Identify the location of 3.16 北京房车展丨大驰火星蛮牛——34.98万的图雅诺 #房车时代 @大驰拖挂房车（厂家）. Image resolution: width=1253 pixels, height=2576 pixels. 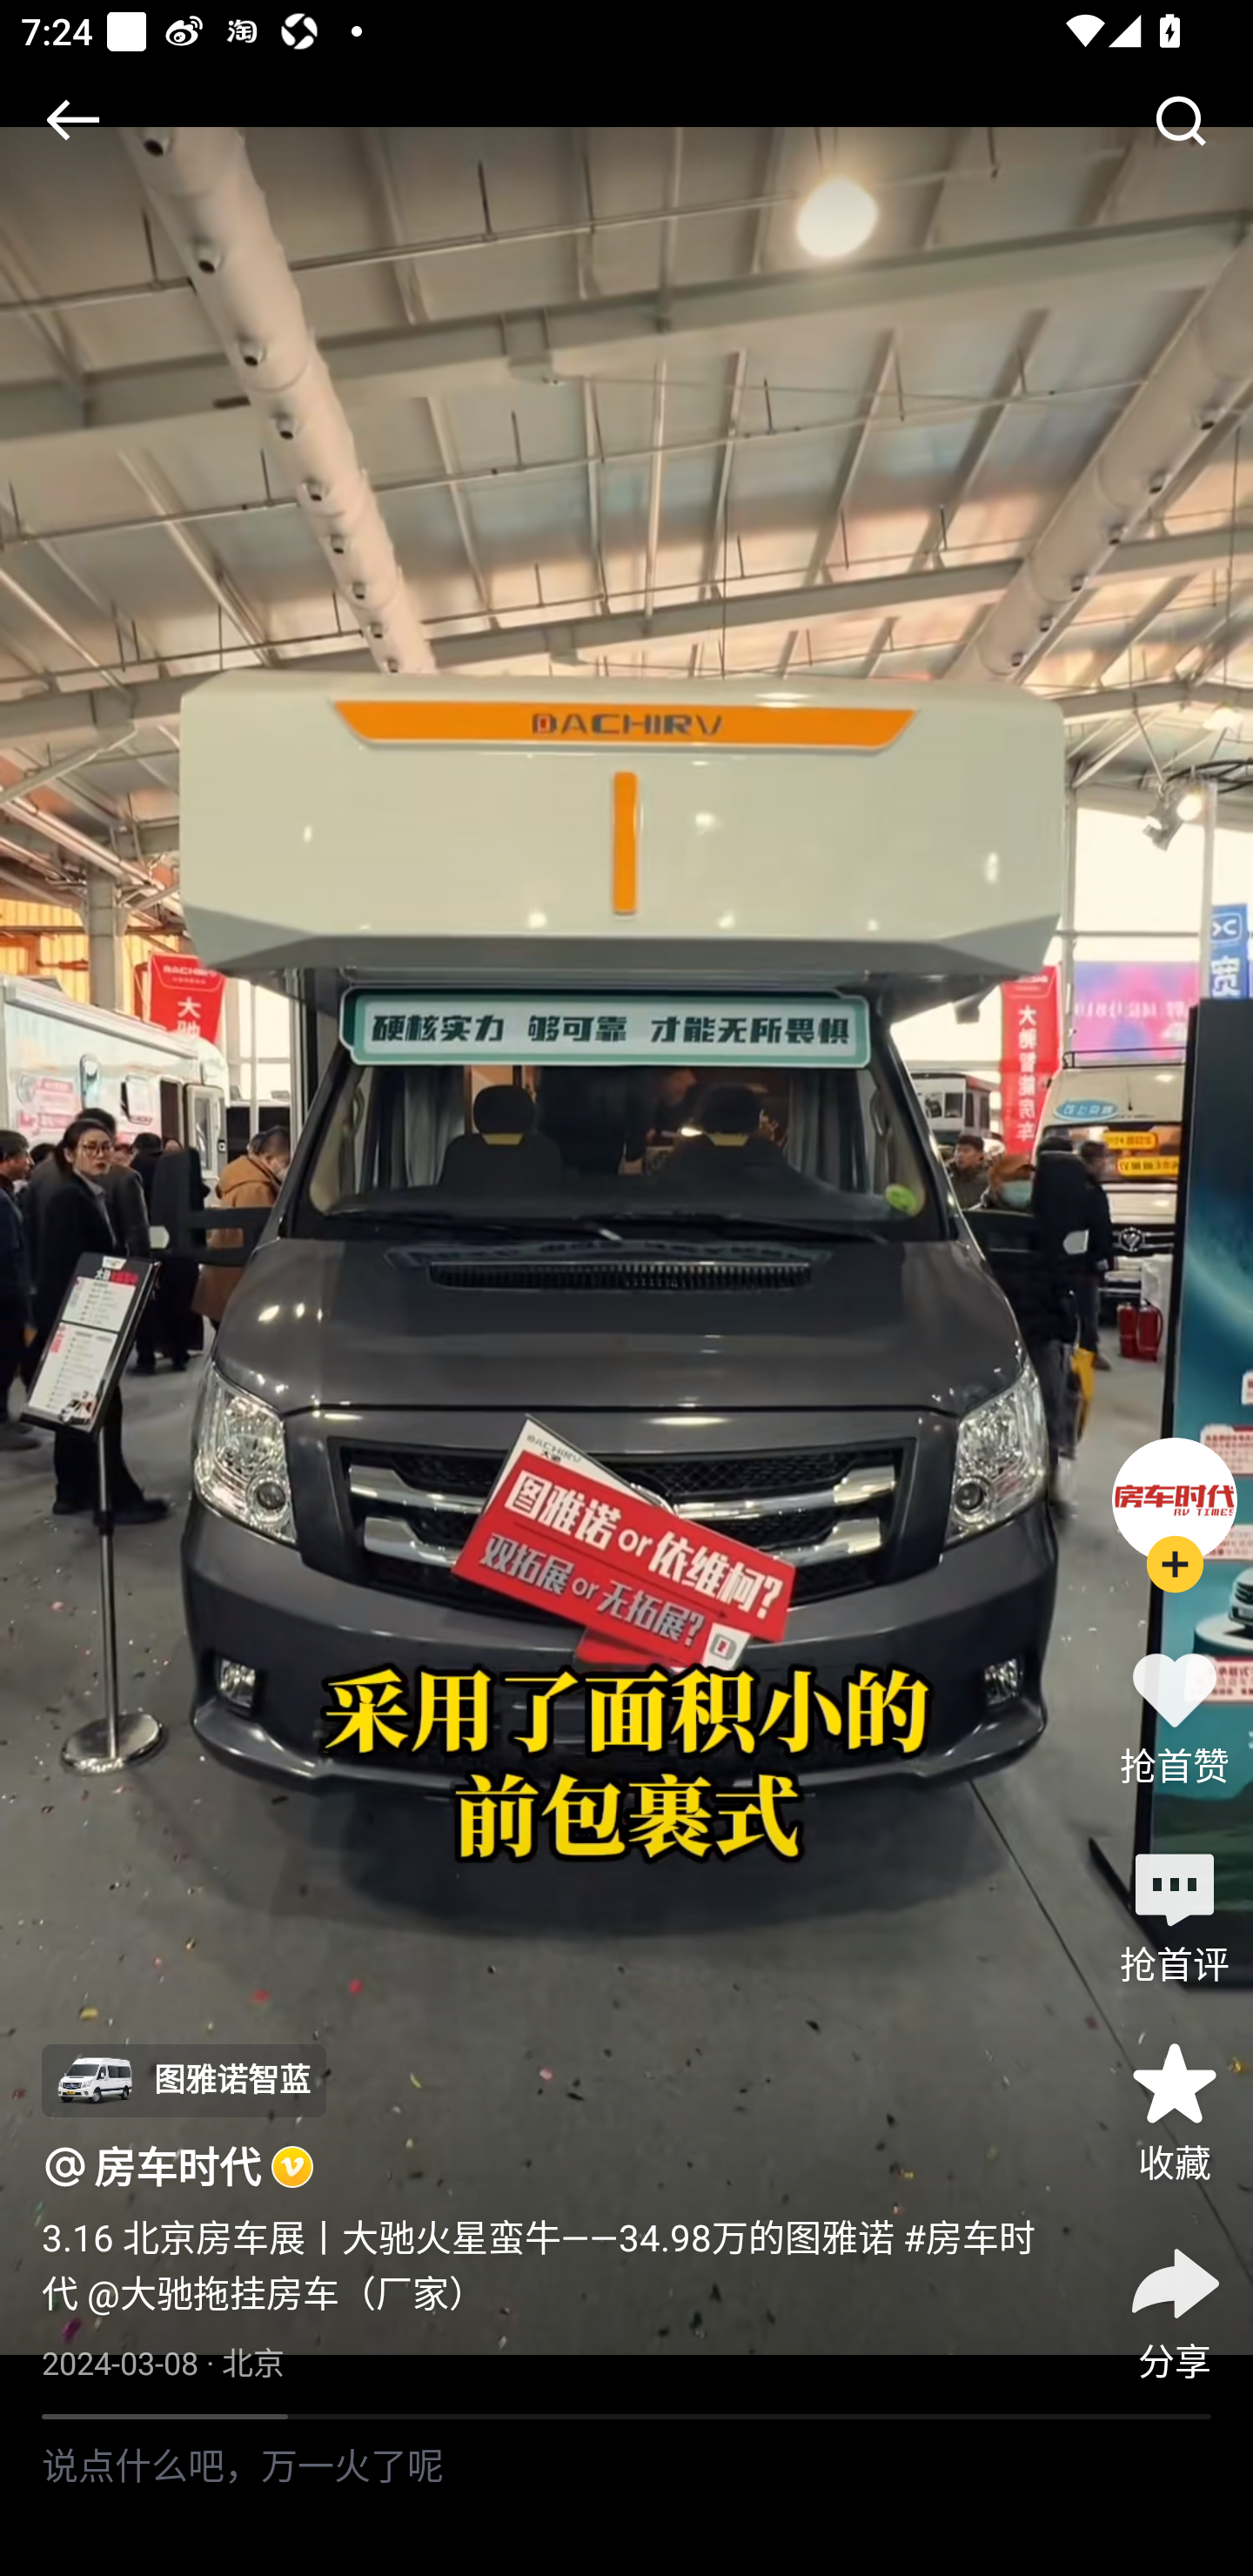
(553, 2264).